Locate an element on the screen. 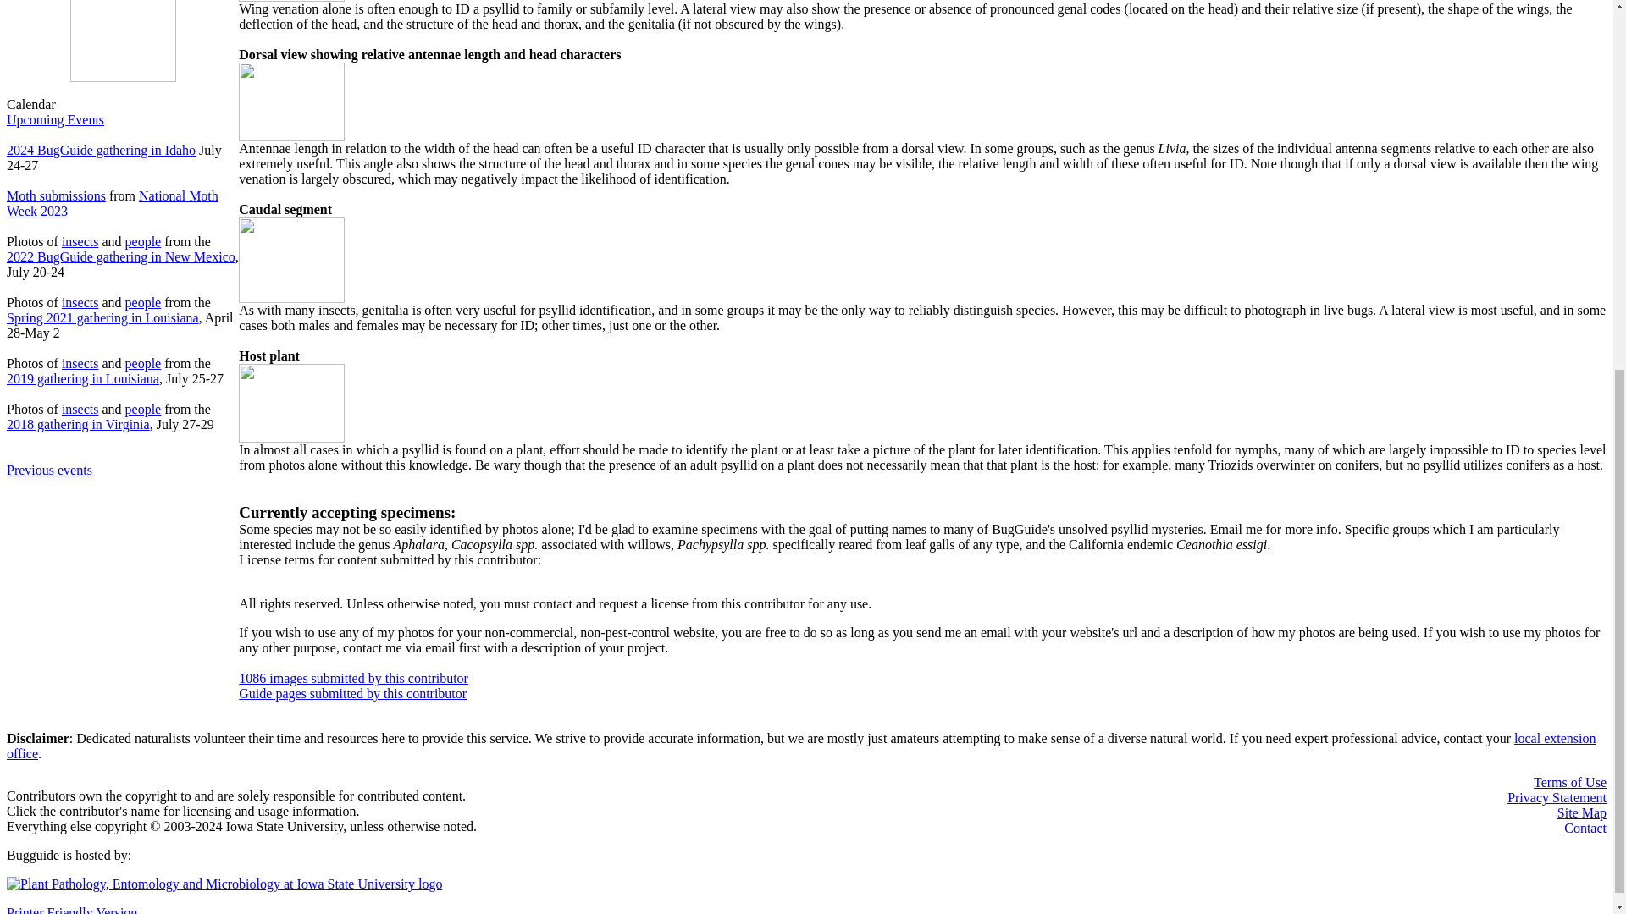  2024 BugGuide gathering in Idaho is located at coordinates (100, 149).